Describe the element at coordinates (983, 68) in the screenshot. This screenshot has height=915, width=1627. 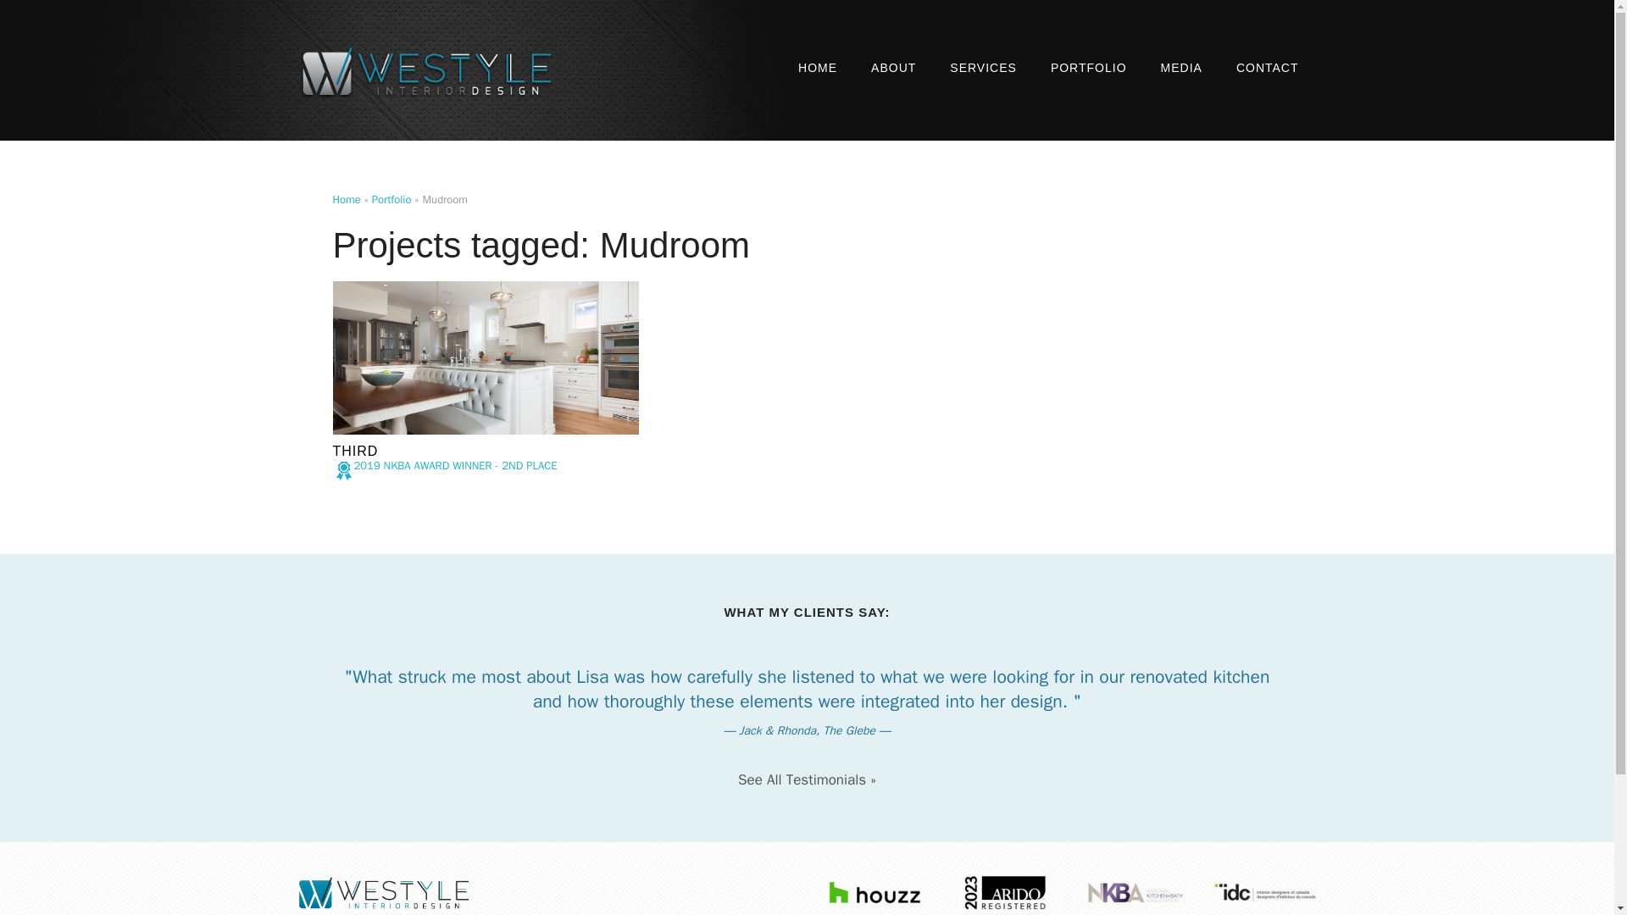
I see `SERVICES` at that location.